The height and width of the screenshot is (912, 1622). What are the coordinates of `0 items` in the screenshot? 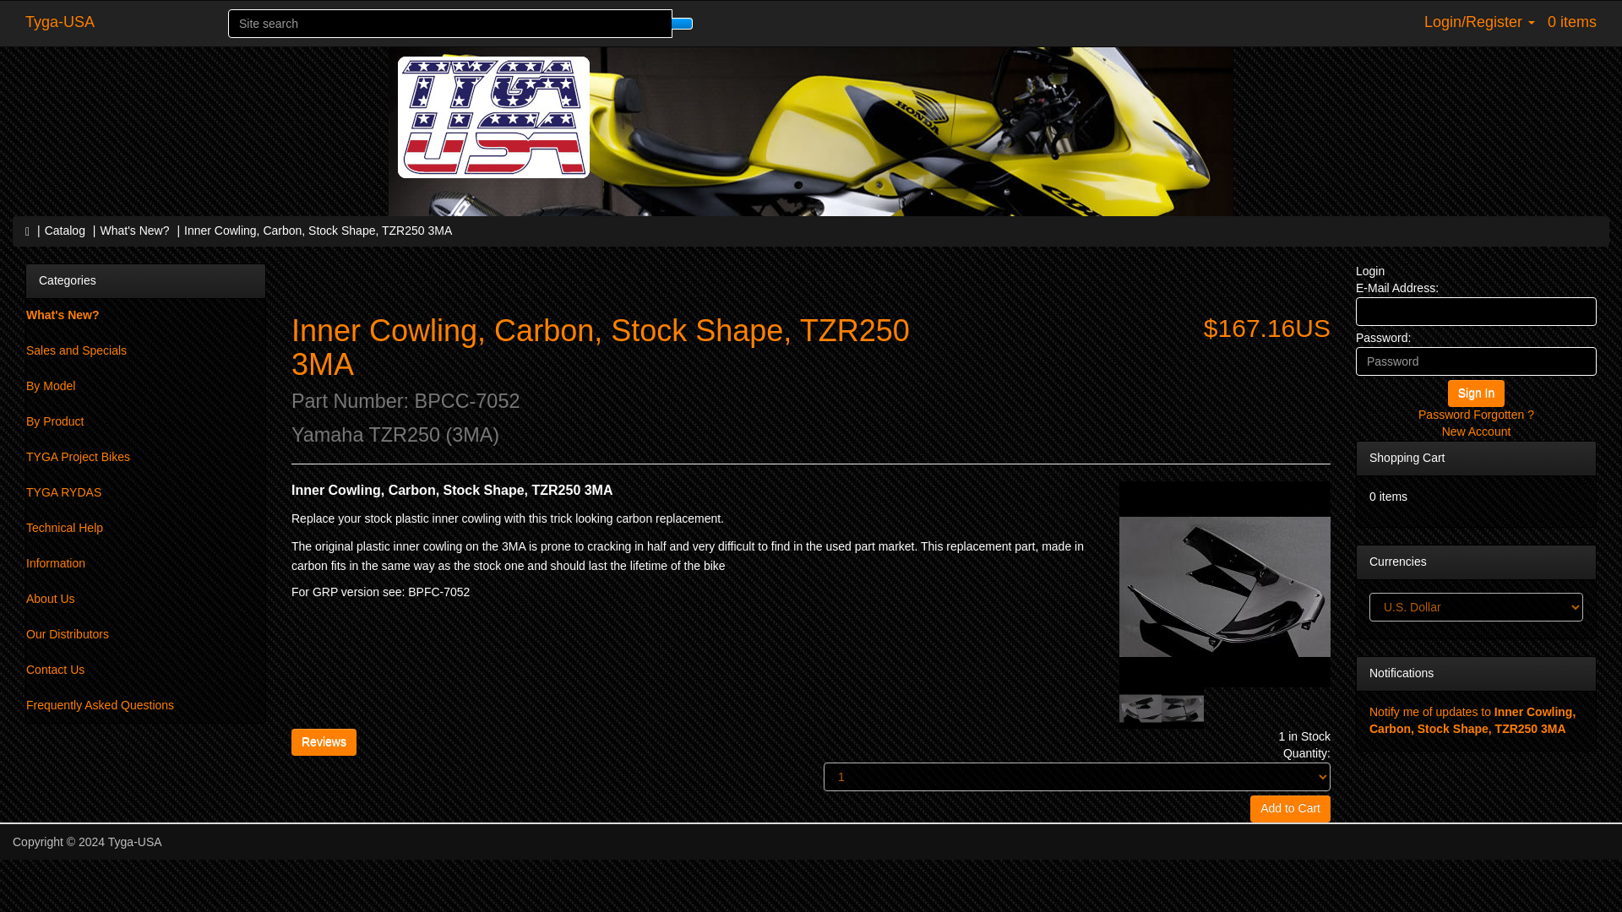 It's located at (1578, 22).